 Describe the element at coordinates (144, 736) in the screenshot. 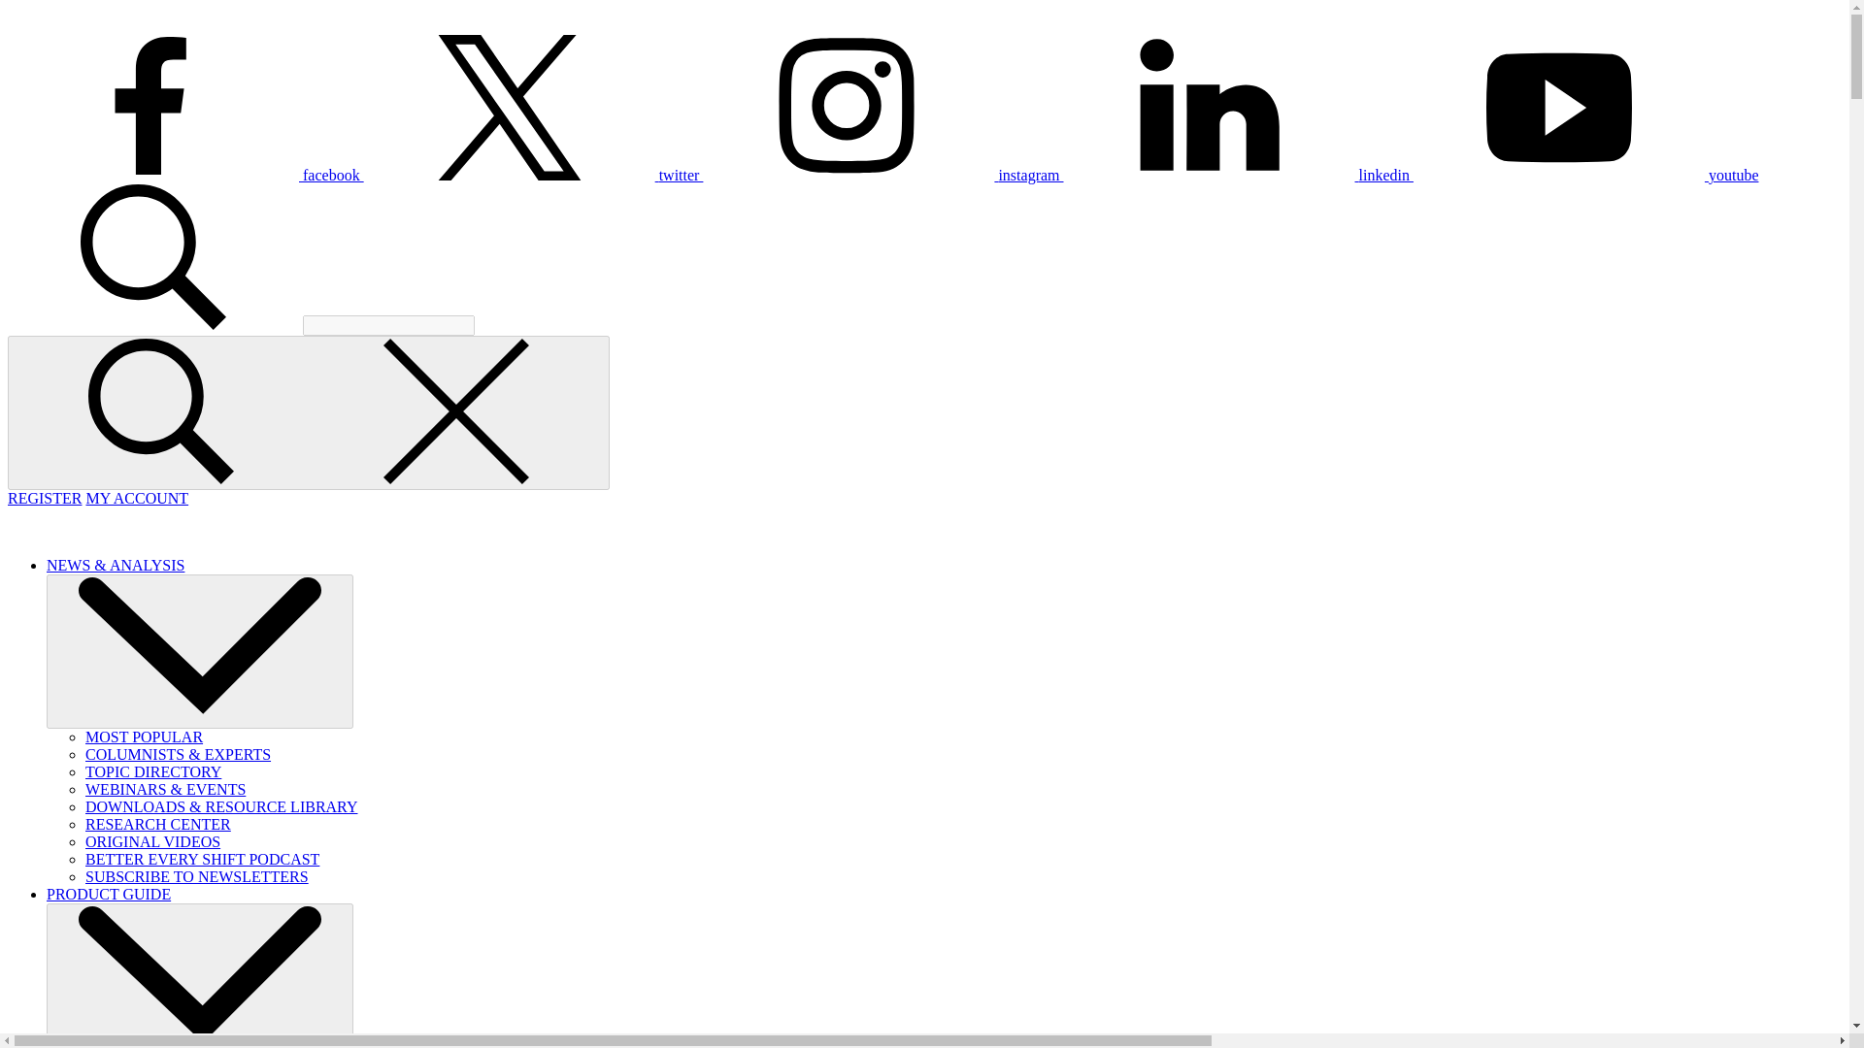

I see `MOST POPULAR` at that location.